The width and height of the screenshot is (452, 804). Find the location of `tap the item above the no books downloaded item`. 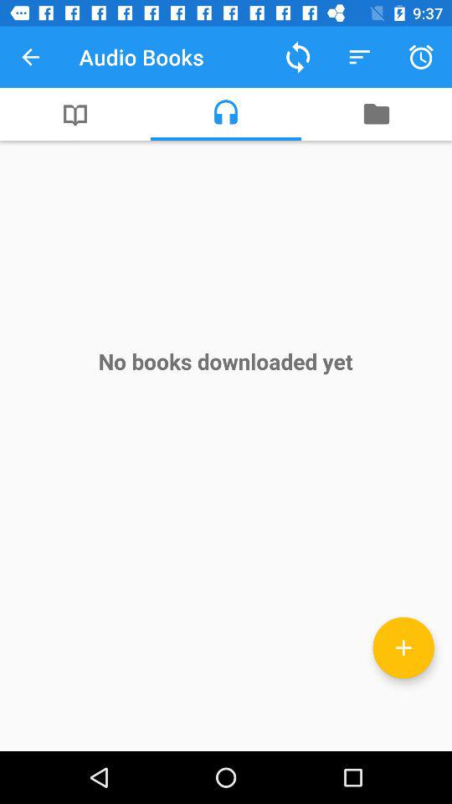

tap the item above the no books downloaded item is located at coordinates (377, 114).